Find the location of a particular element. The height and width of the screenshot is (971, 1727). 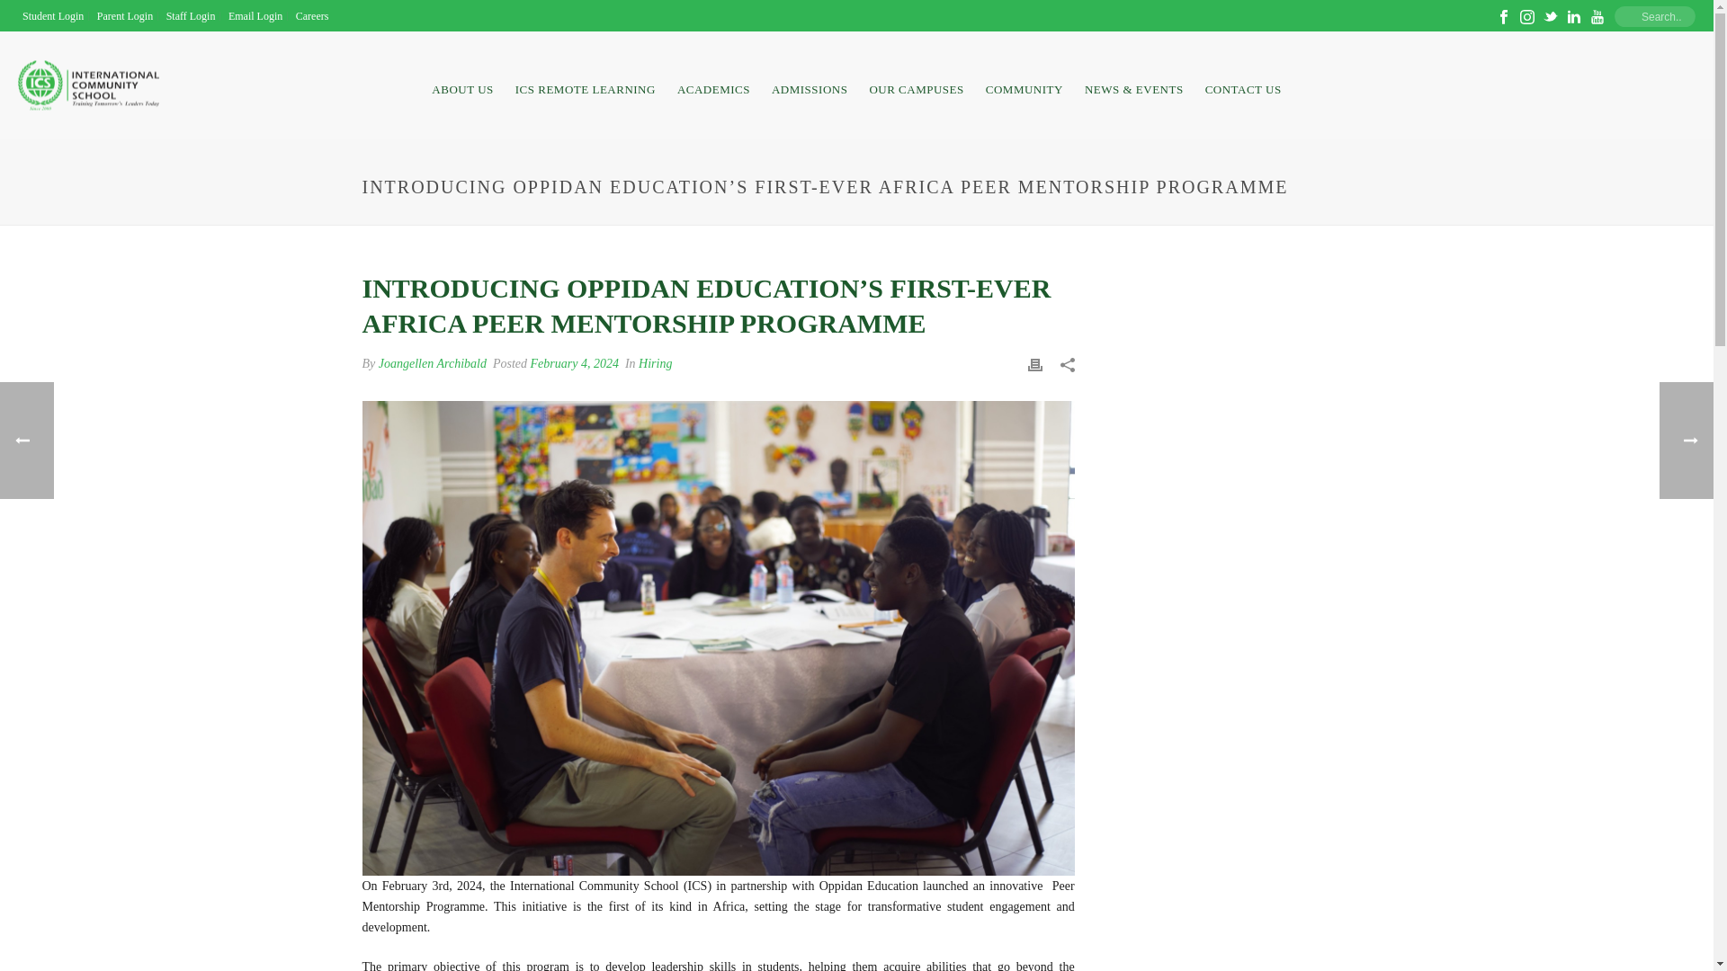

CONTACT US is located at coordinates (1243, 85).